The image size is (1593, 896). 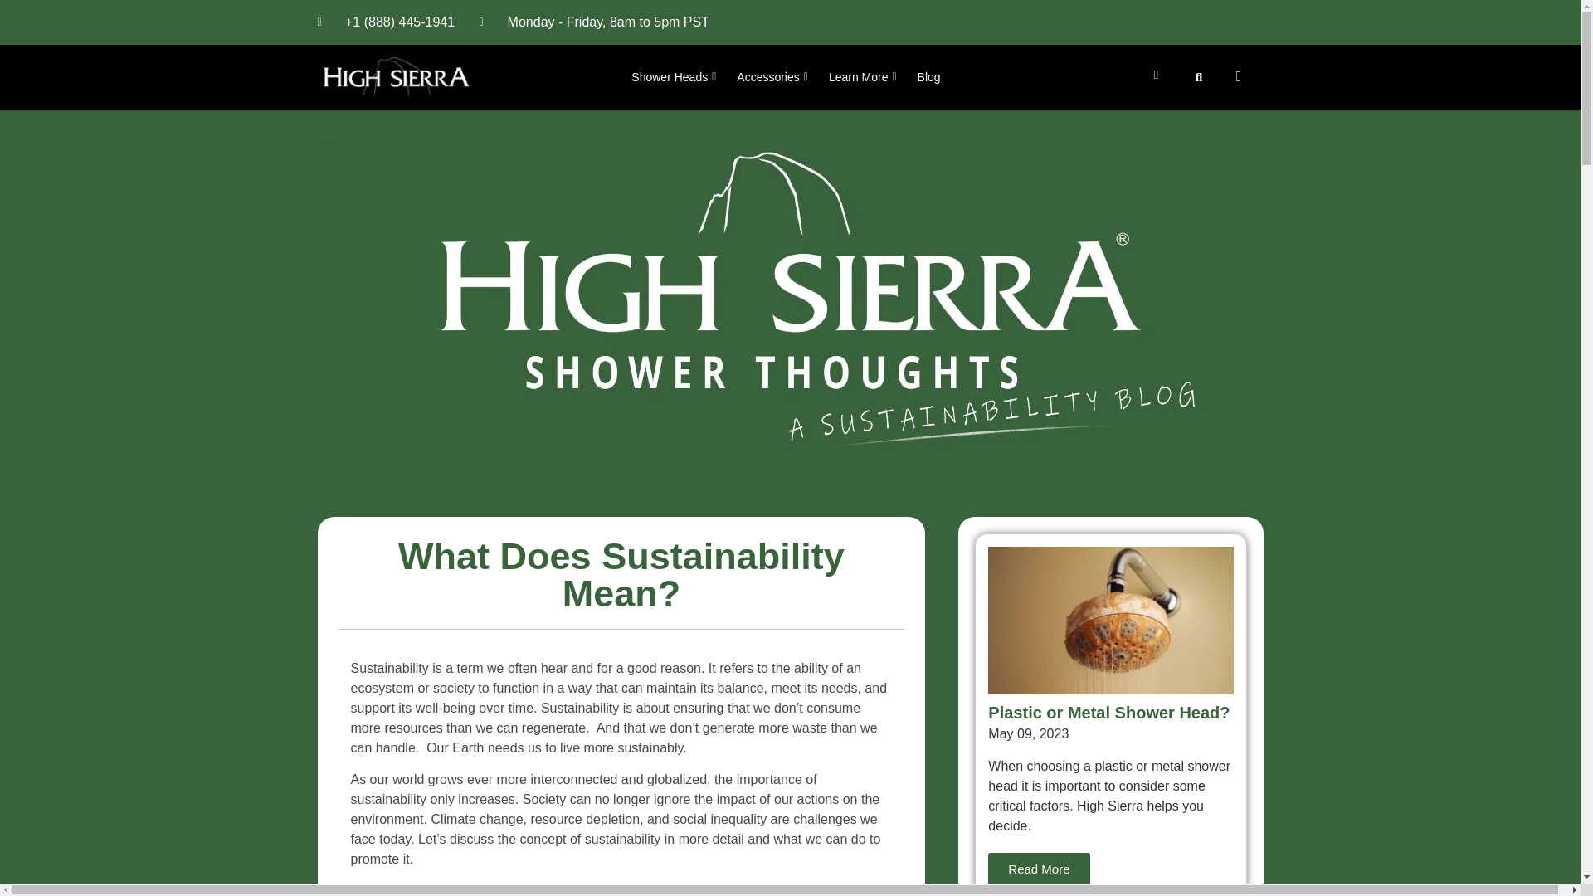 I want to click on Learn More, so click(x=865, y=77).